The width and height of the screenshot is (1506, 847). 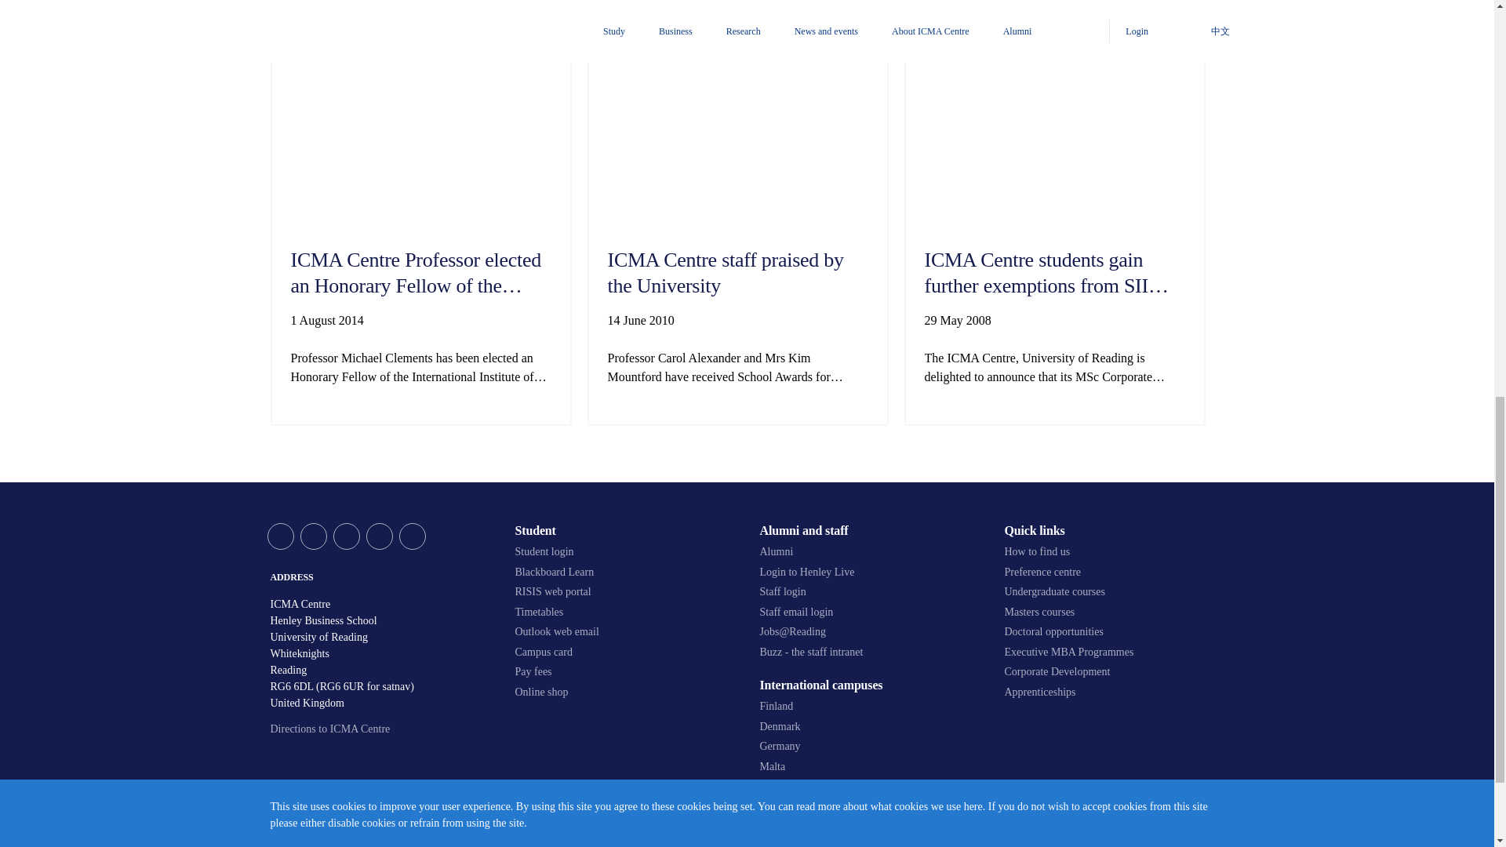 What do you see at coordinates (869, 612) in the screenshot?
I see `Staff email login` at bounding box center [869, 612].